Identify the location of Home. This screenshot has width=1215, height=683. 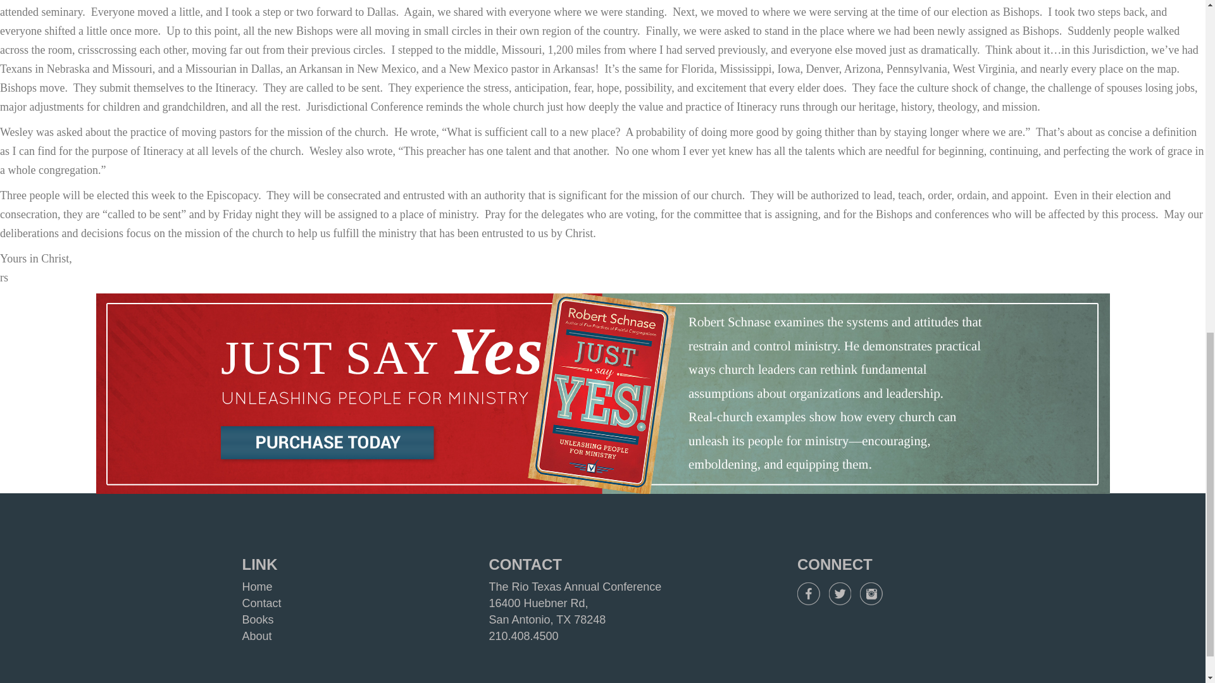
(257, 587).